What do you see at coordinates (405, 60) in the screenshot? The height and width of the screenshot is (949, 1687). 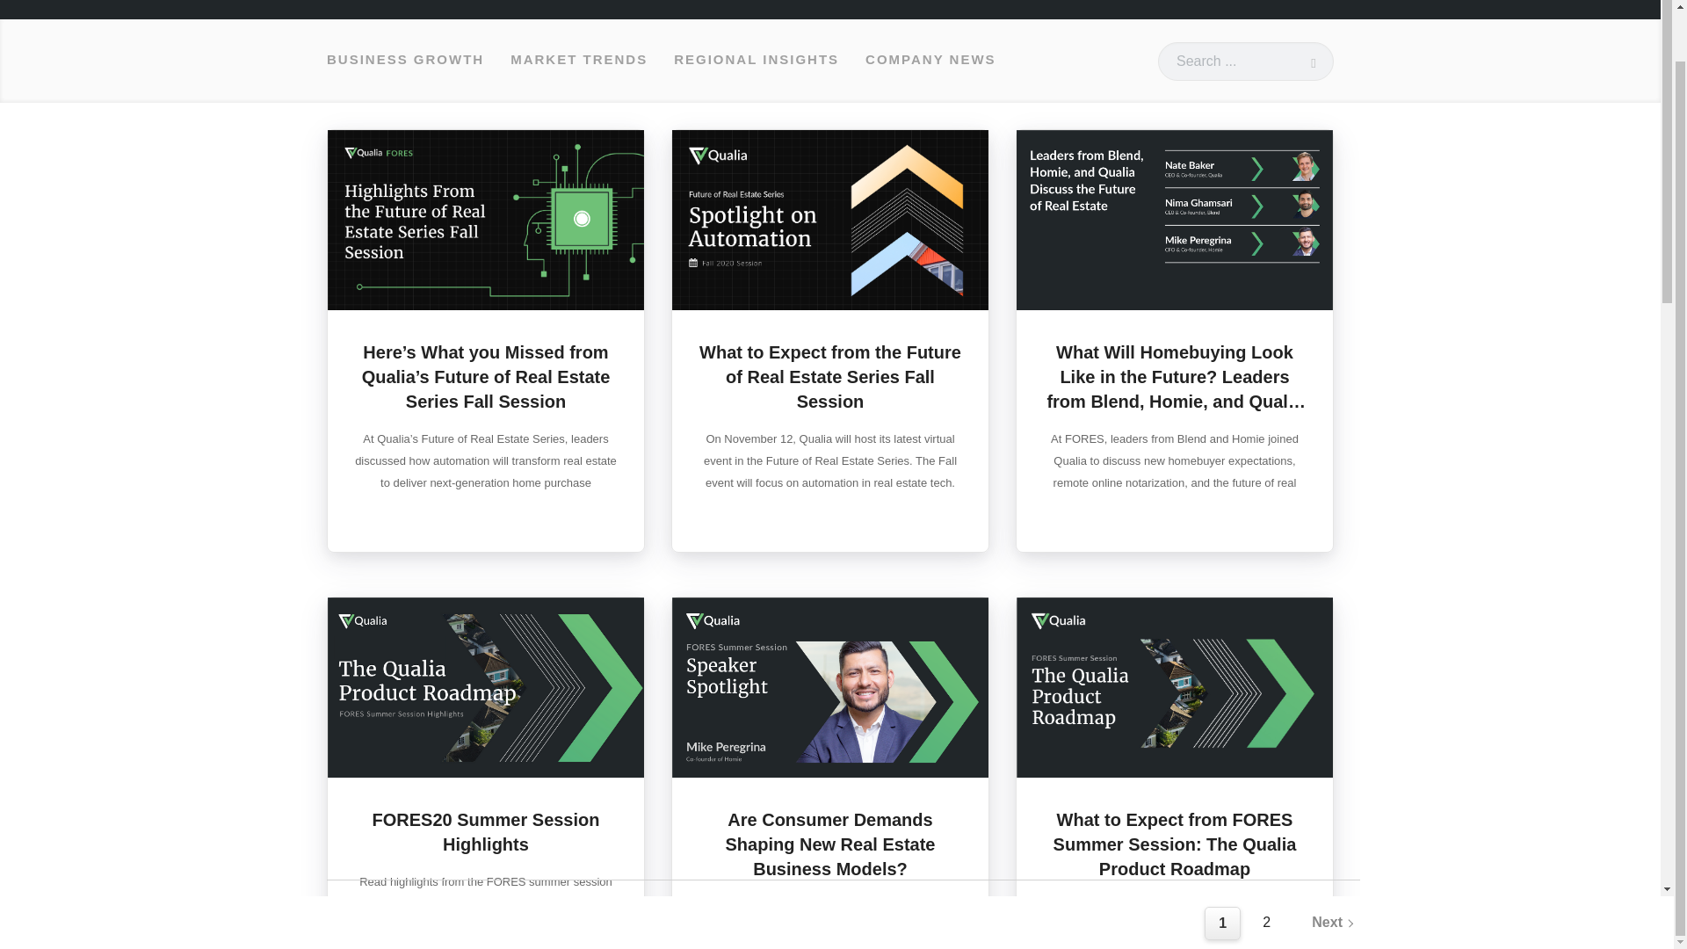 I see `BUSINESS GROWTH` at bounding box center [405, 60].